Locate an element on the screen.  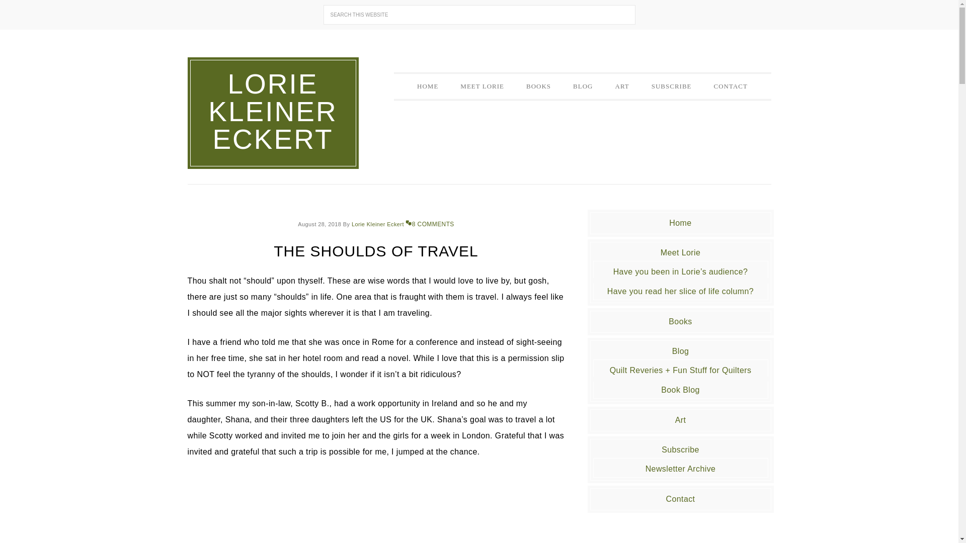
LORIE KLEINER ECKERT is located at coordinates (272, 112).